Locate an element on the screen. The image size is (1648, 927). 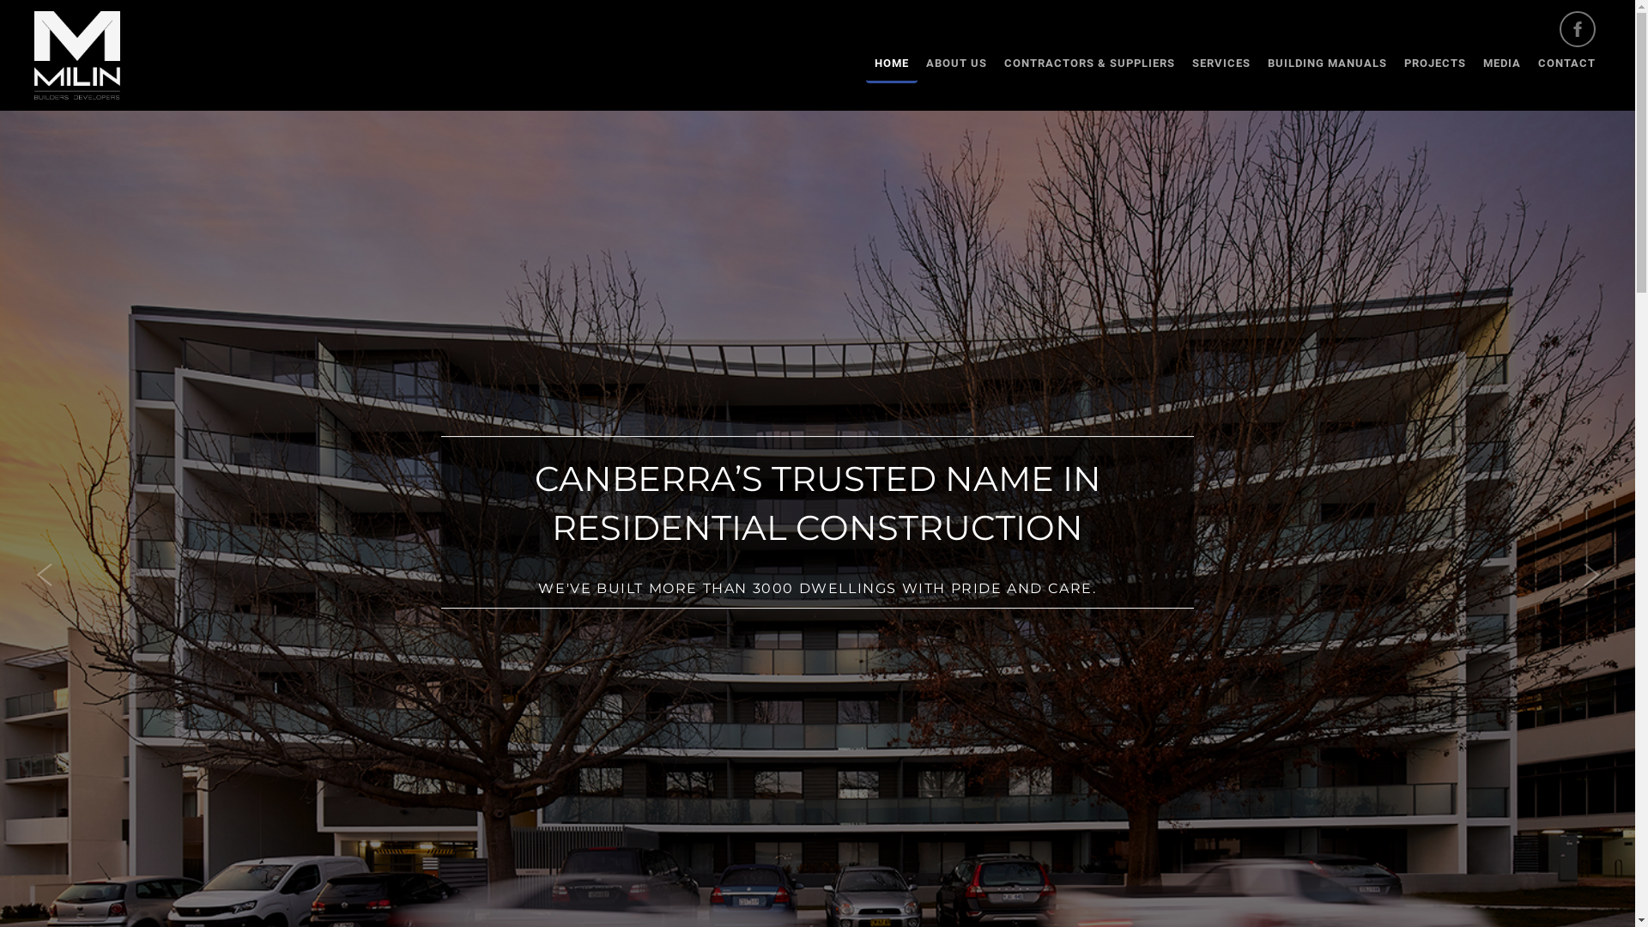
CONTRACTORS & SUPPLIERS is located at coordinates (1090, 64).